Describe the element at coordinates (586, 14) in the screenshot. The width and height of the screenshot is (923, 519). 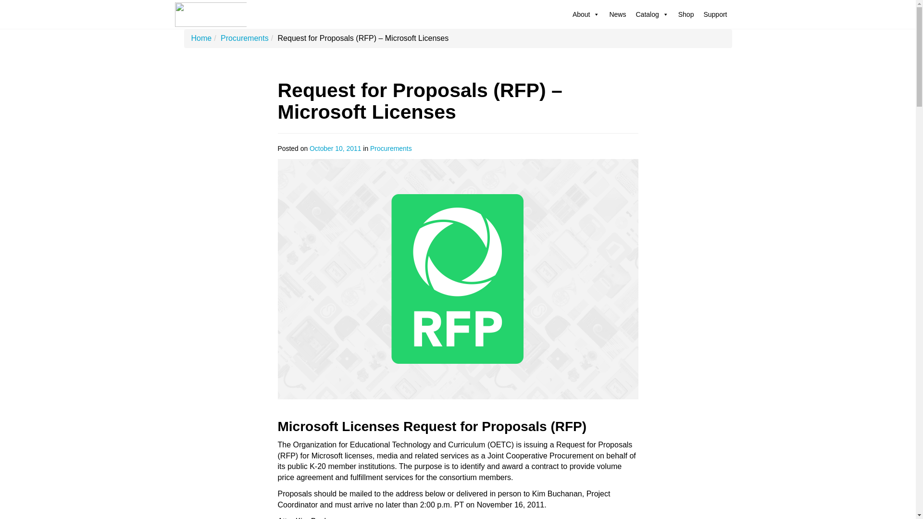
I see `About` at that location.